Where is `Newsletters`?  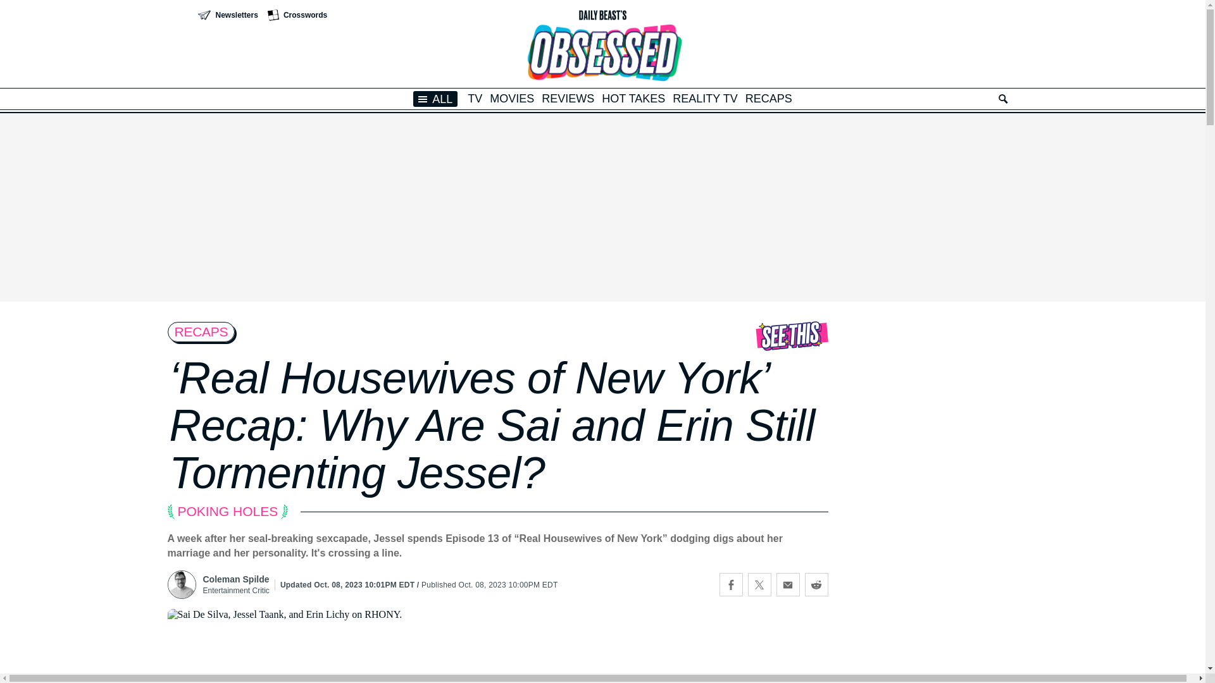 Newsletters is located at coordinates (227, 15).